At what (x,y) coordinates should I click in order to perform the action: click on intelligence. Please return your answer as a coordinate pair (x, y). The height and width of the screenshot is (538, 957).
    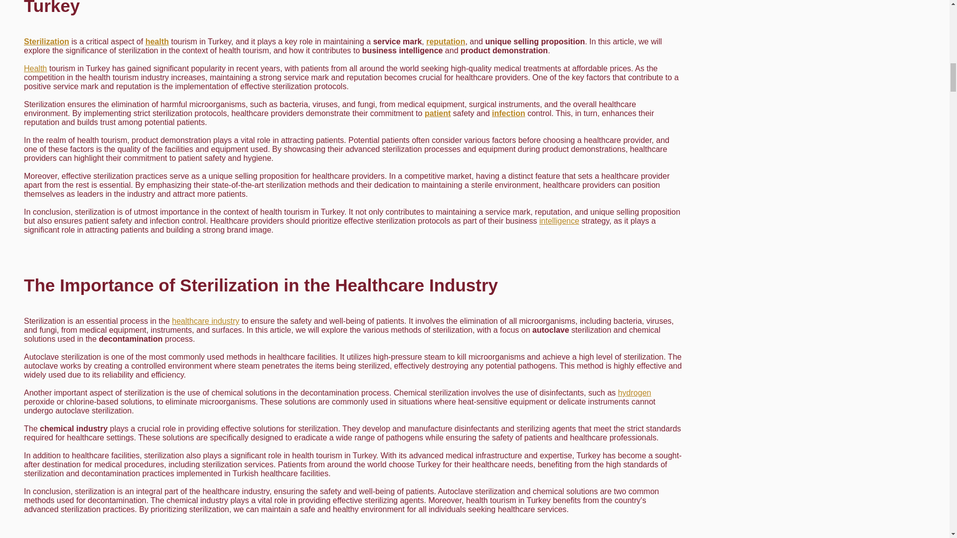
    Looking at the image, I should click on (559, 221).